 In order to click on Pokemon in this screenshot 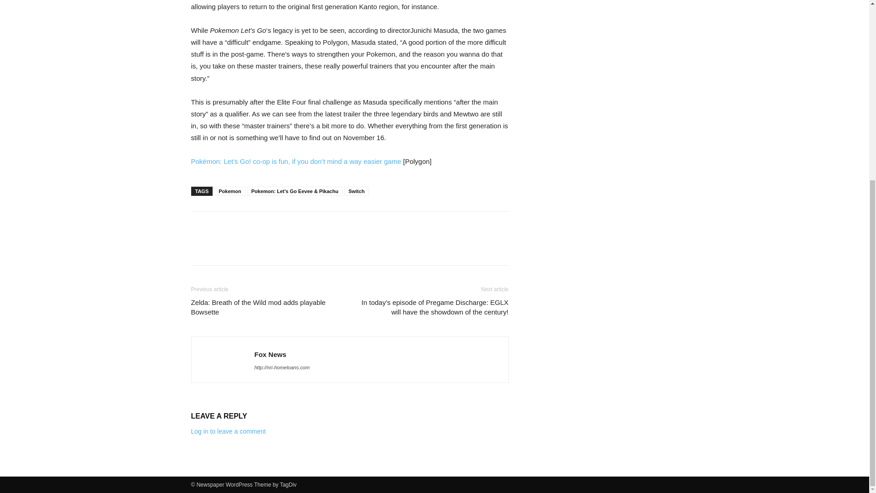, I will do `click(230, 191)`.